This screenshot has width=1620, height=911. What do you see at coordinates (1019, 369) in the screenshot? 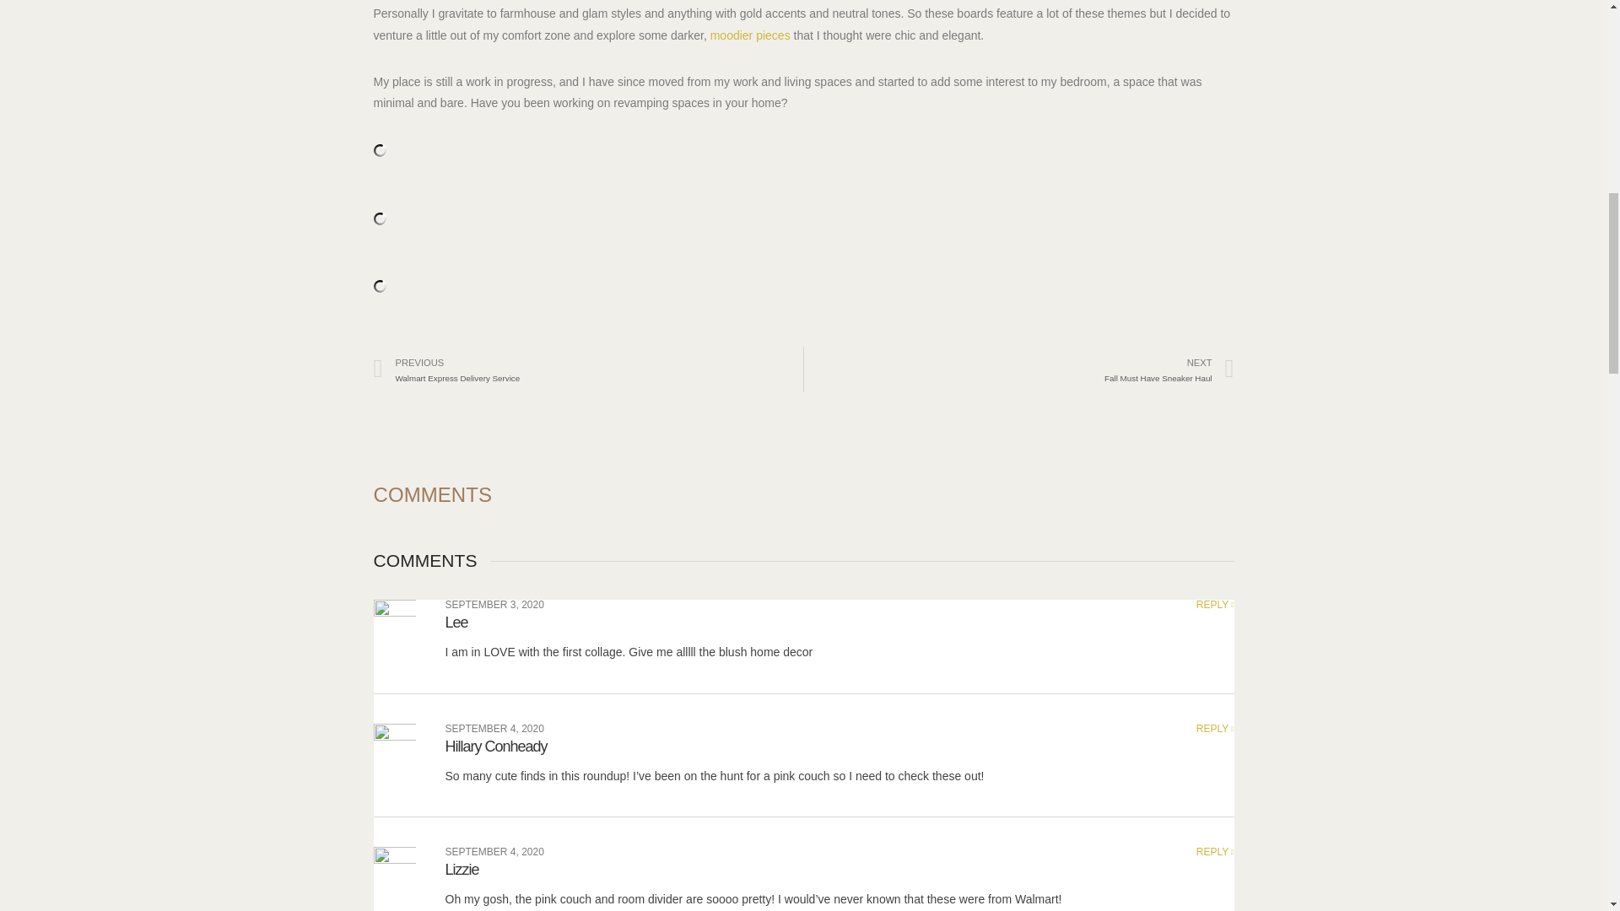
I see `REPLY` at bounding box center [1019, 369].